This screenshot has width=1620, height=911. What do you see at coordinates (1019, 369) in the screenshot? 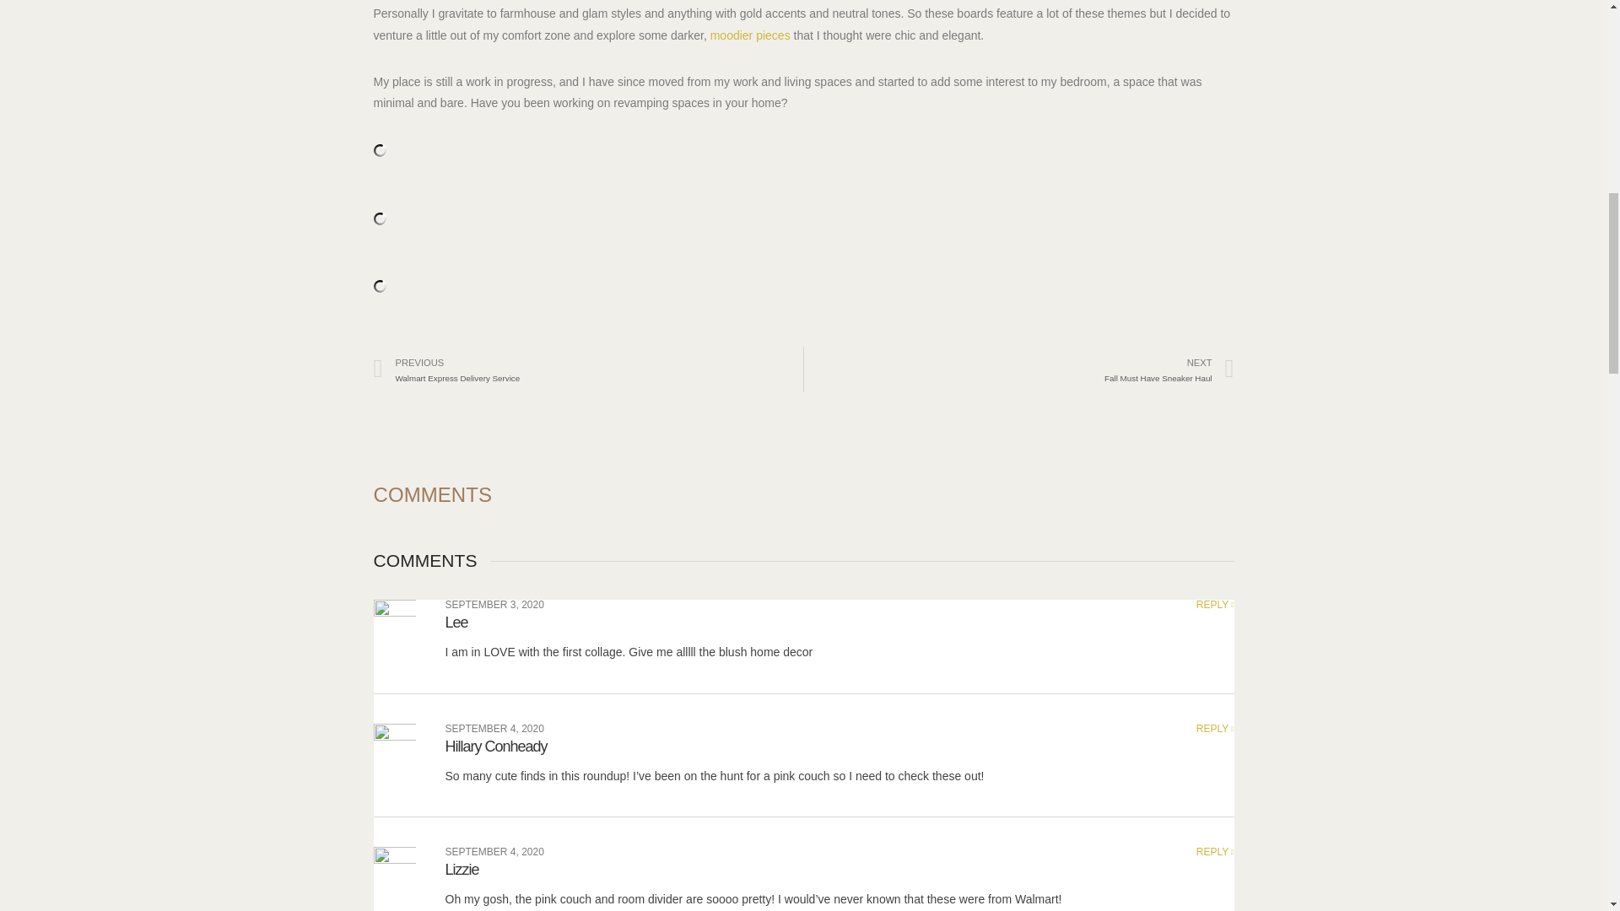
I see `REPLY` at bounding box center [1019, 369].